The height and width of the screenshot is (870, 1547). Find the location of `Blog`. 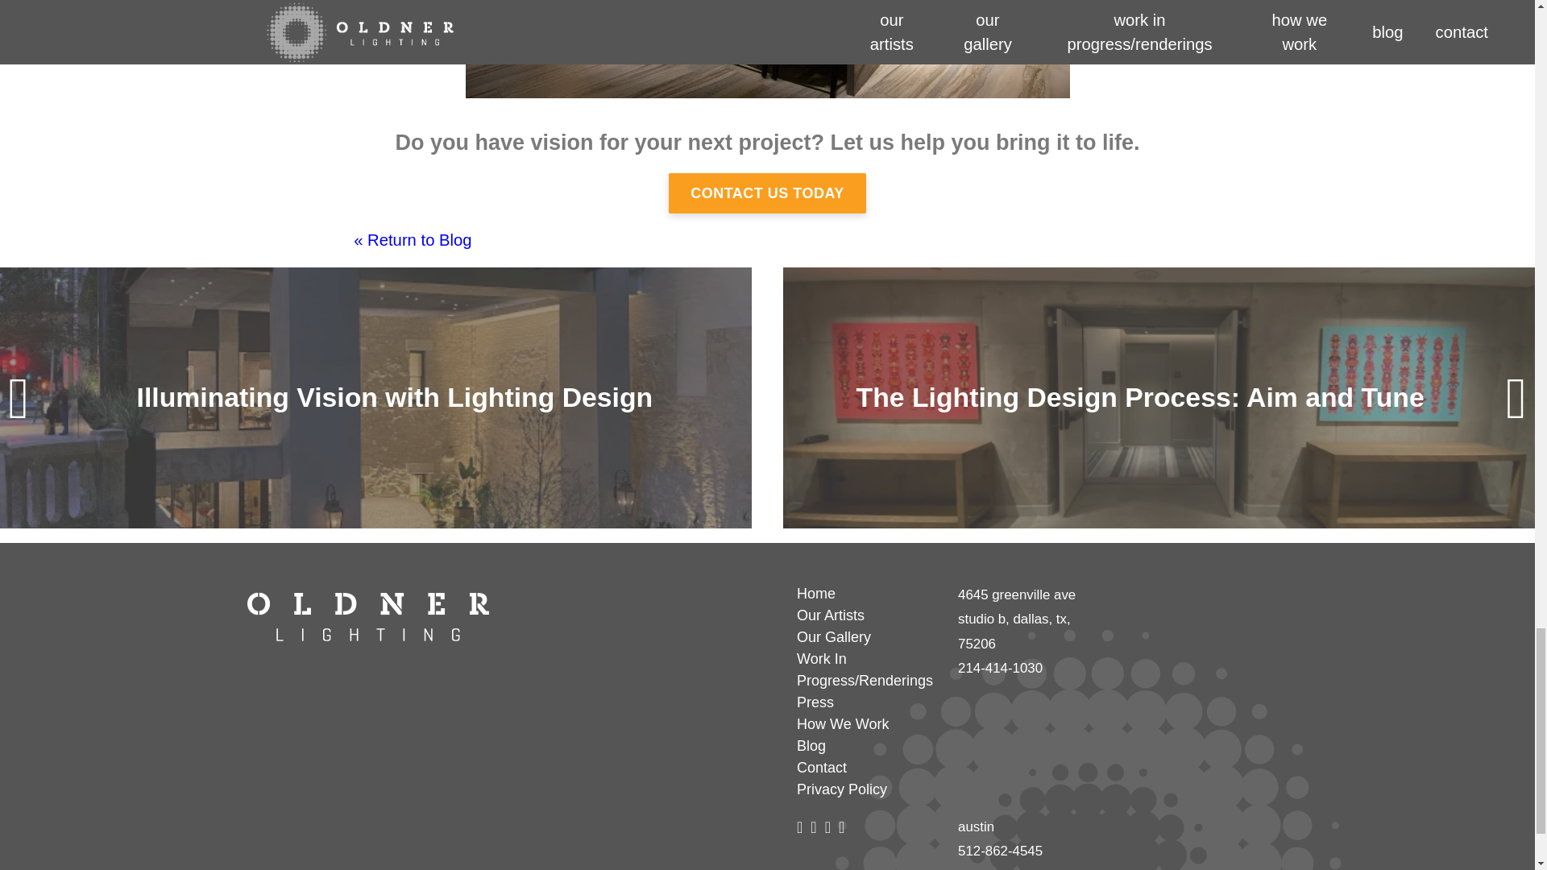

Blog is located at coordinates (867, 746).